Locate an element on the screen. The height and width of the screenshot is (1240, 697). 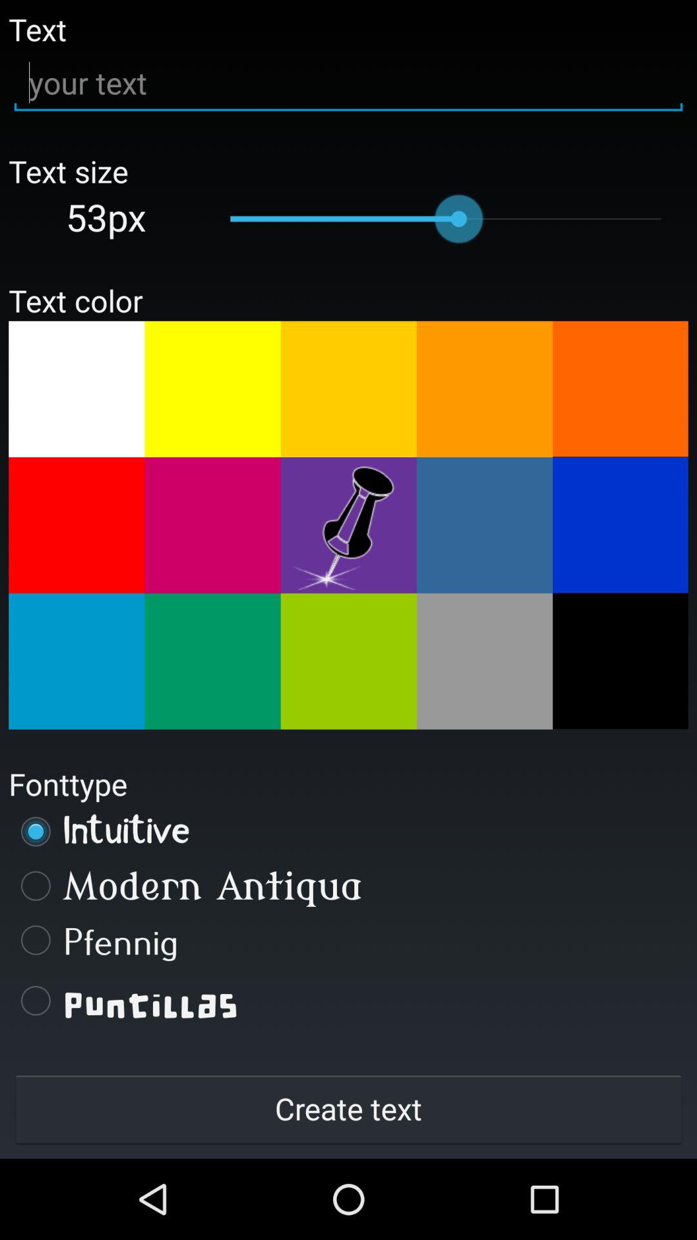
turn on puntillas is located at coordinates (348, 1000).